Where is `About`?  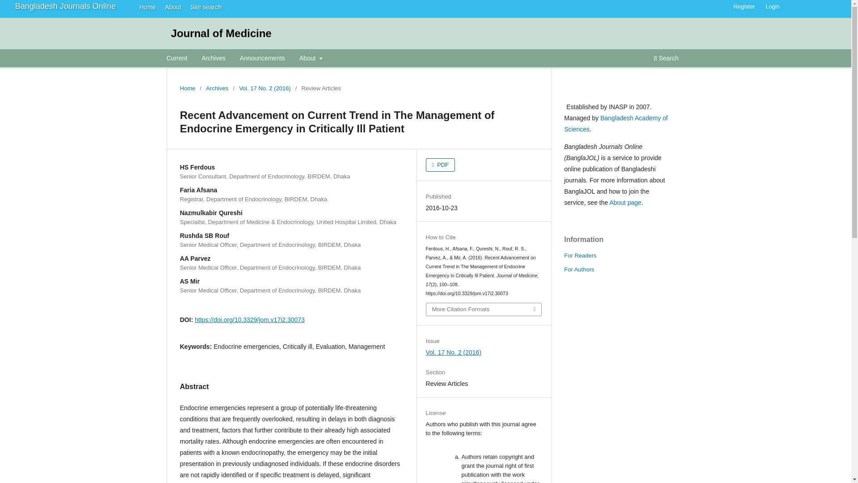
About is located at coordinates (171, 7).